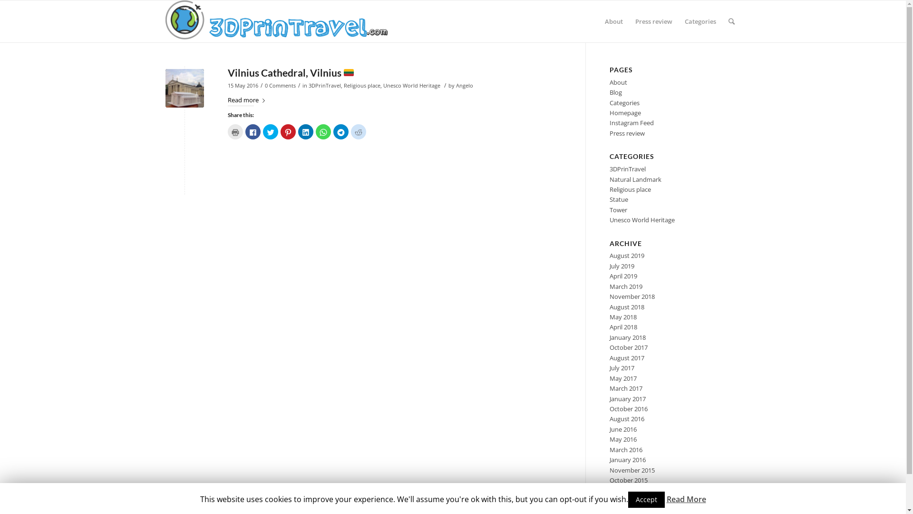 Image resolution: width=913 pixels, height=514 pixels. I want to click on January 2017, so click(628, 399).